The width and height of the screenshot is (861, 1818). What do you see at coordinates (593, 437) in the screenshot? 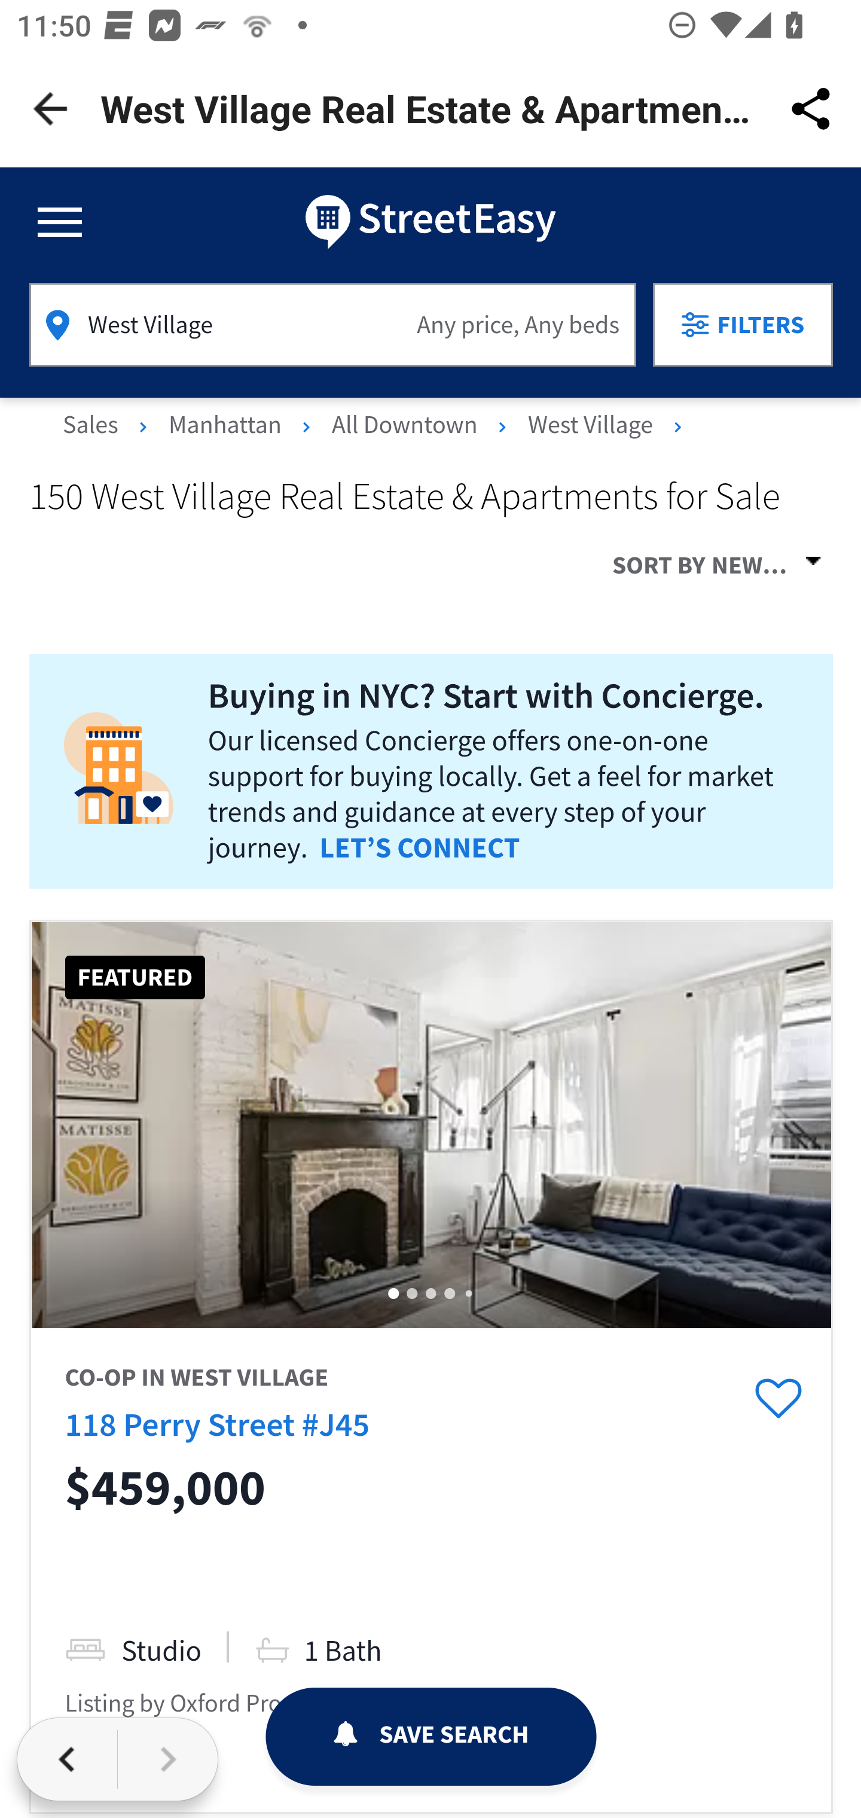
I see `West Village` at bounding box center [593, 437].